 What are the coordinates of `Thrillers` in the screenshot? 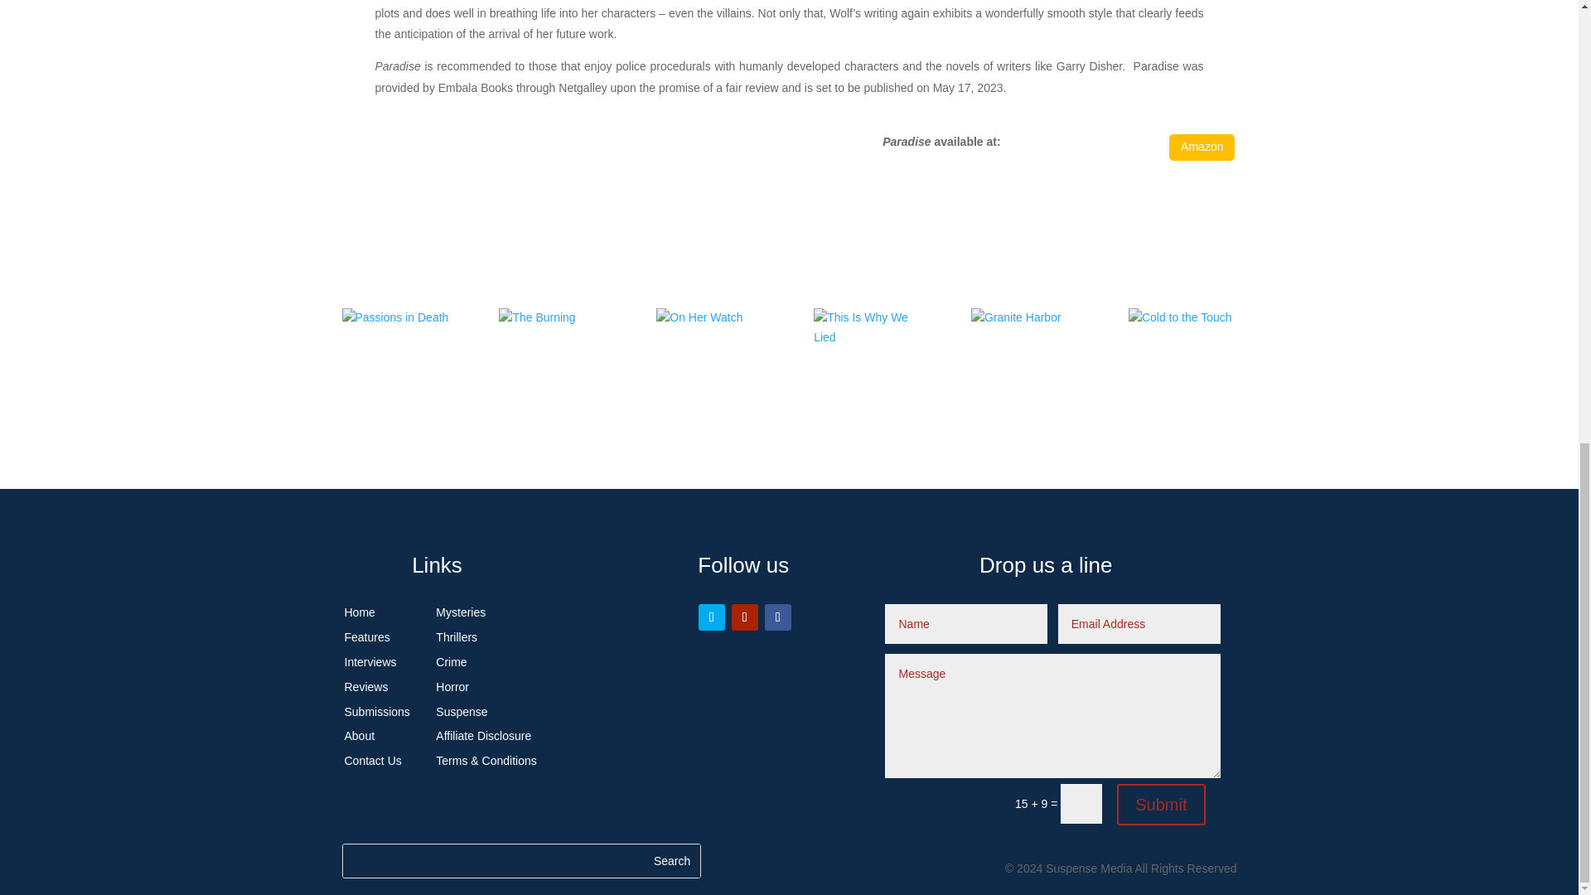 It's located at (457, 636).